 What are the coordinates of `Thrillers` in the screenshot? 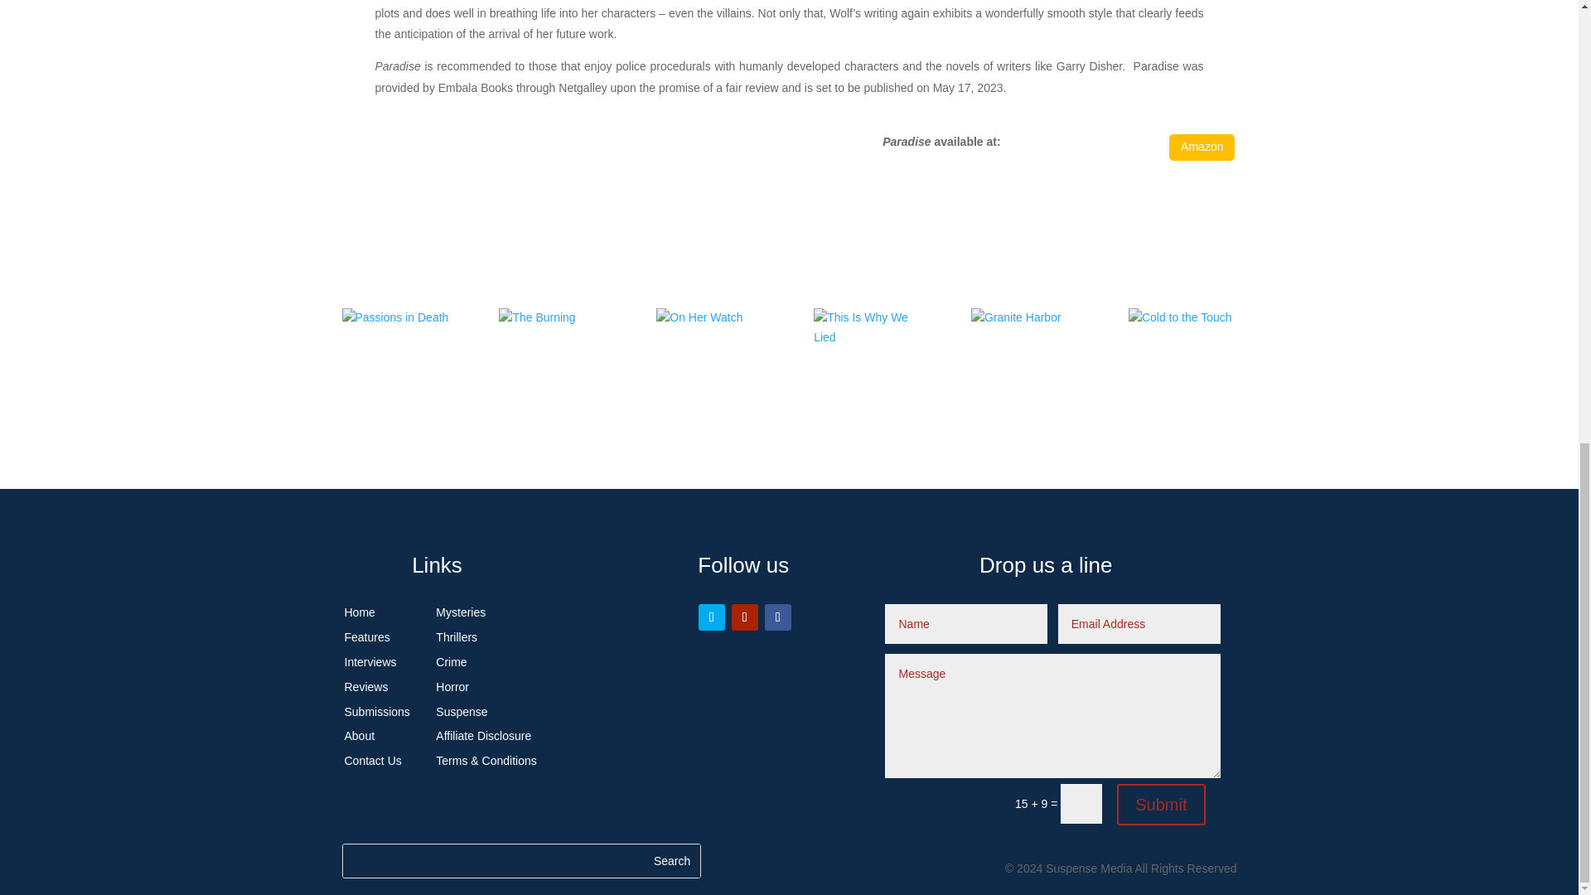 It's located at (457, 636).